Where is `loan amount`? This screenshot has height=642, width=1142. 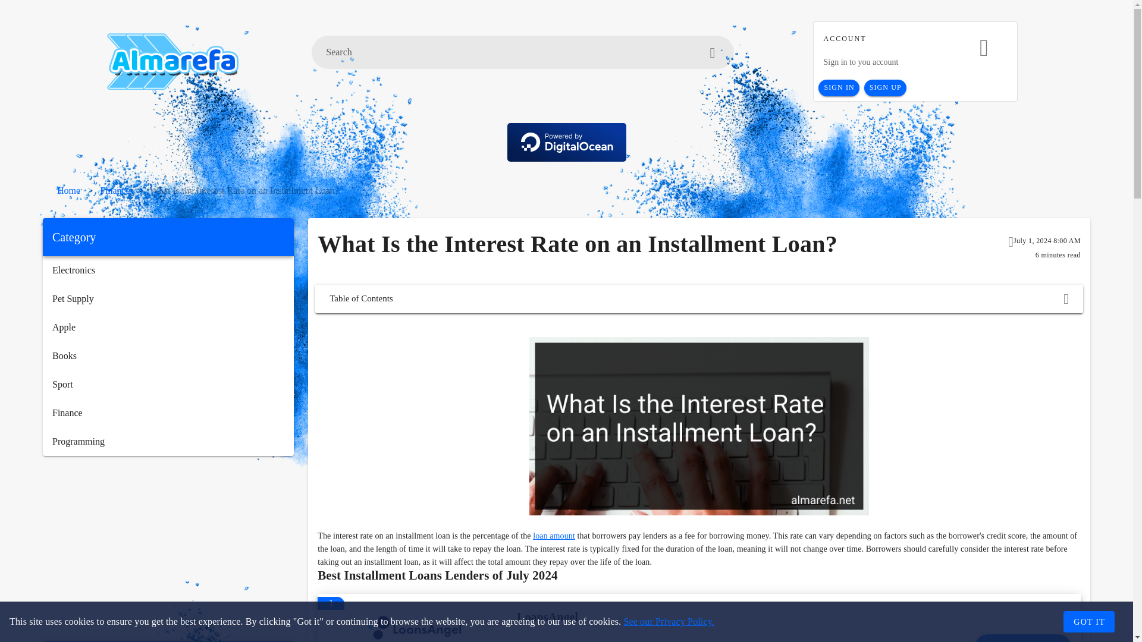 loan amount is located at coordinates (554, 536).